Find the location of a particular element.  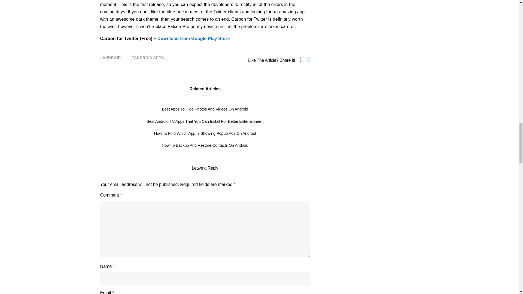

Download from Google Play Store is located at coordinates (193, 38).